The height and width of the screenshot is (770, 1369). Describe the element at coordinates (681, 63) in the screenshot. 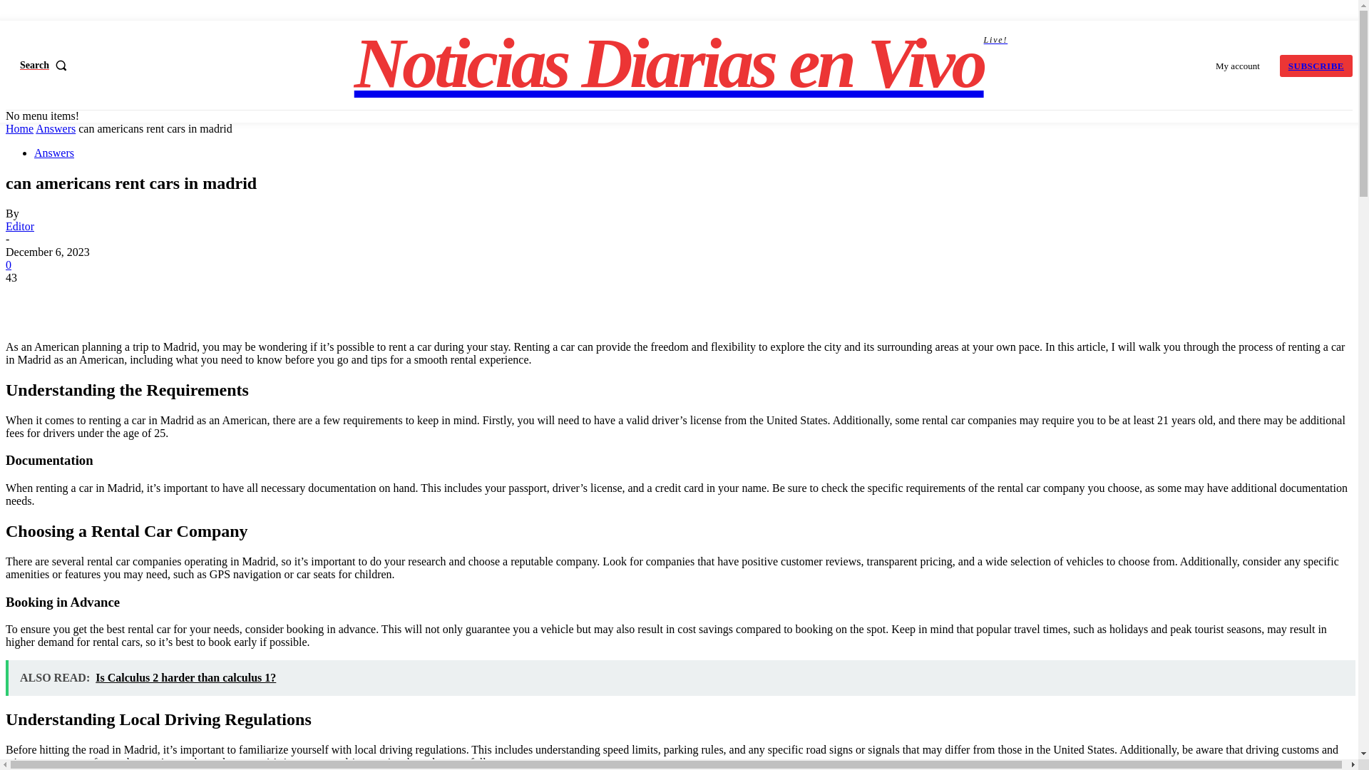

I see `View all posts in Answers` at that location.